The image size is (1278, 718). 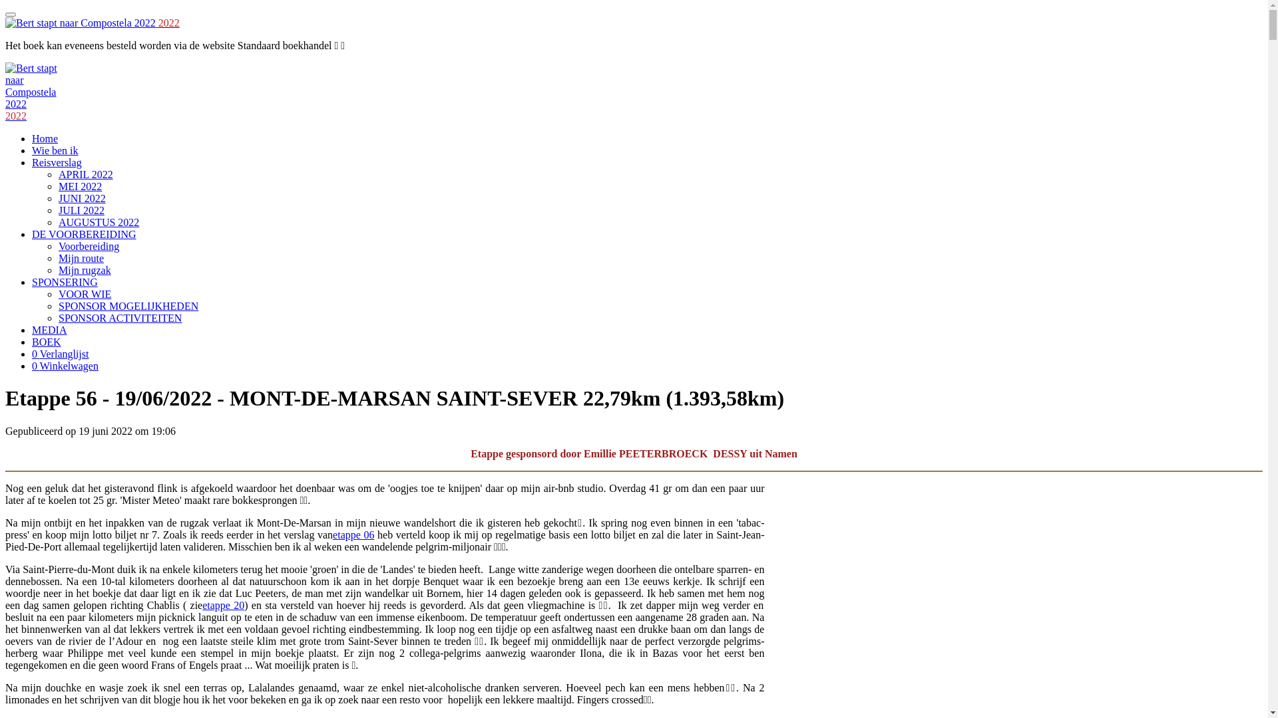 I want to click on SPONSERING, so click(x=65, y=282).